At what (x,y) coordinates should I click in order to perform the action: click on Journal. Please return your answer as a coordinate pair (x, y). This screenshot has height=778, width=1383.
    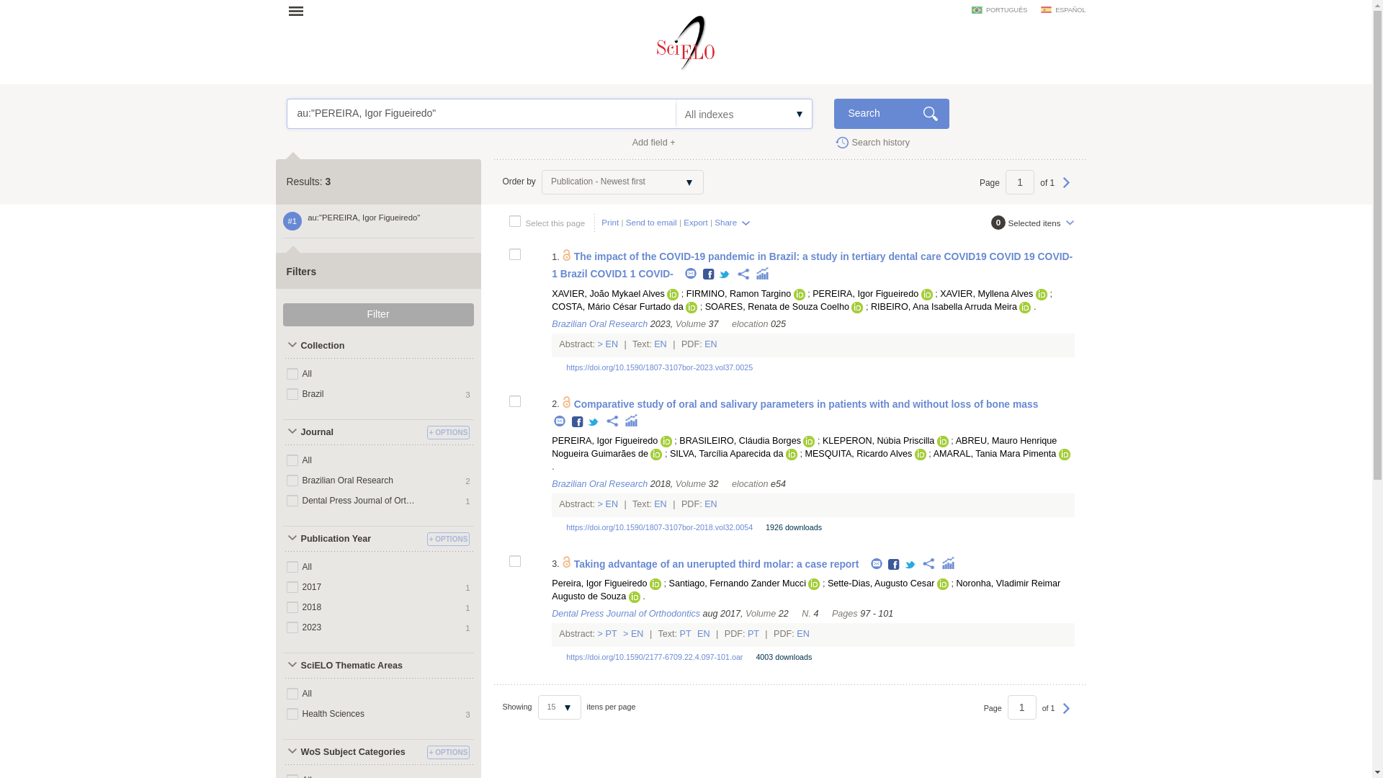
    Looking at the image, I should click on (352, 432).